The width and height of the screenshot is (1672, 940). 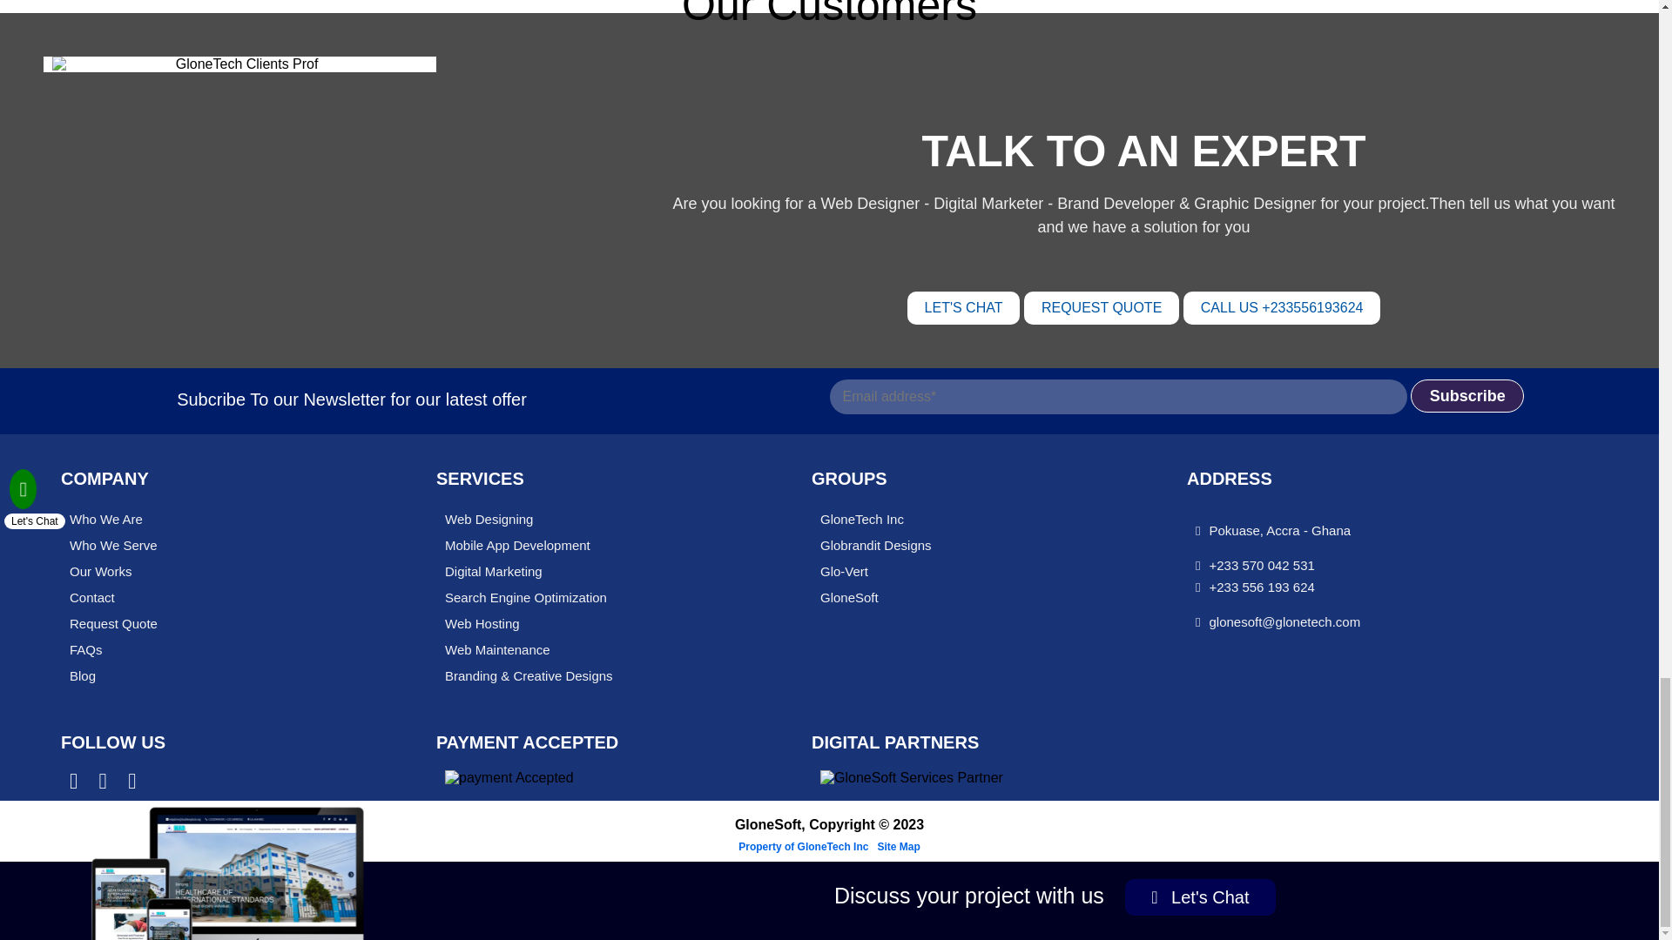 I want to click on FAQs, so click(x=218, y=650).